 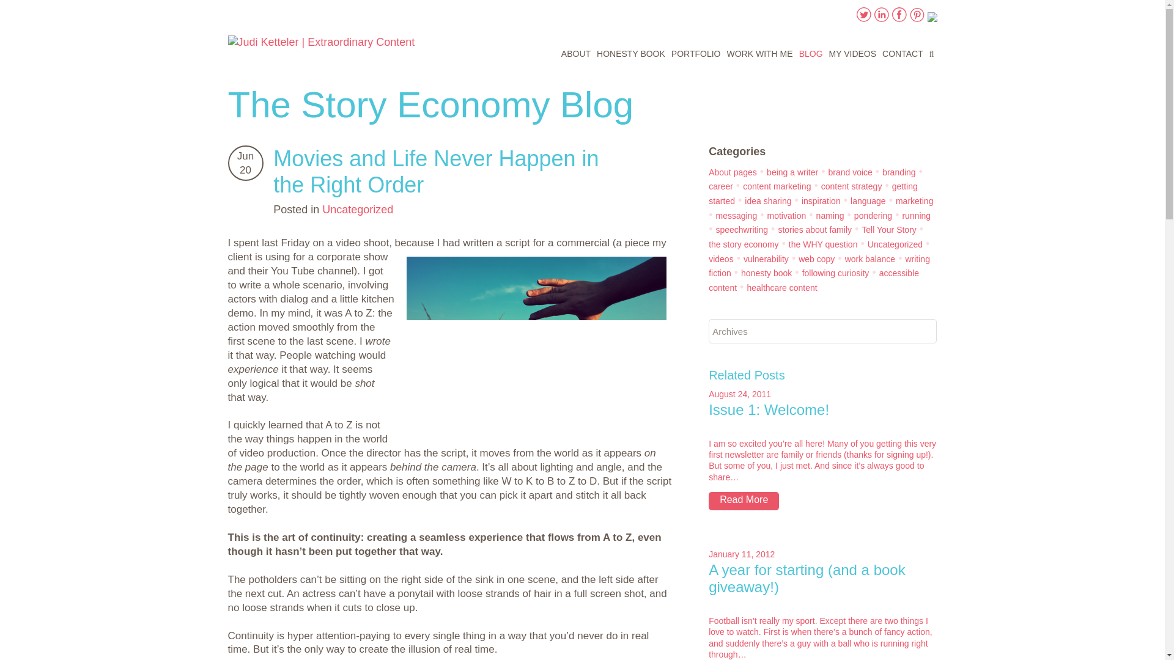 I want to click on Follow Judi on Twitter., so click(x=863, y=18).